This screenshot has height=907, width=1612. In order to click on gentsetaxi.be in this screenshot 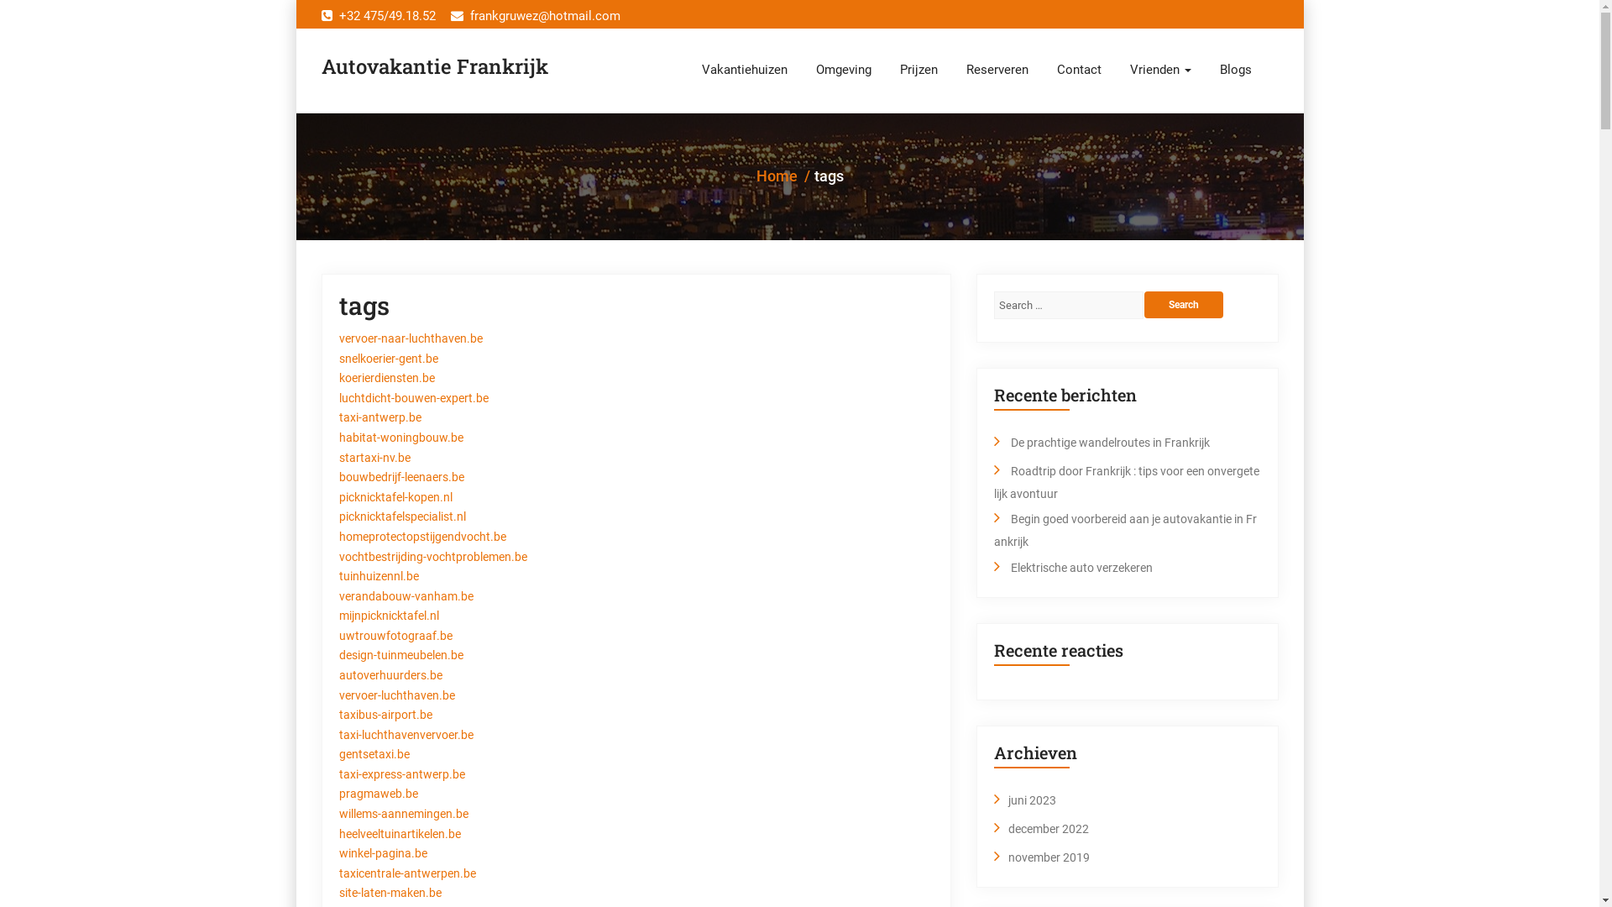, I will do `click(374, 755)`.